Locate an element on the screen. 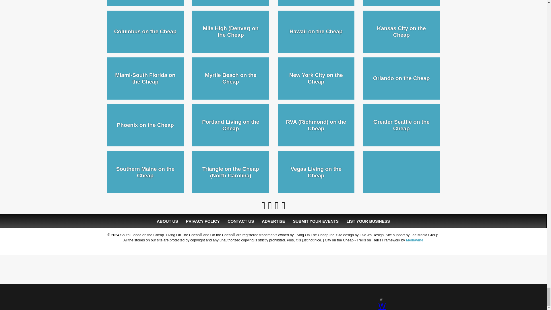 This screenshot has height=310, width=551. Living on the Cheap is located at coordinates (145, 3).